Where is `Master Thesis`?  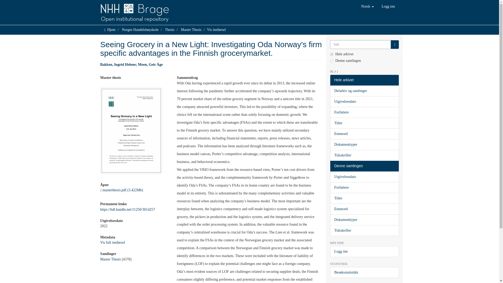 Master Thesis is located at coordinates (191, 29).